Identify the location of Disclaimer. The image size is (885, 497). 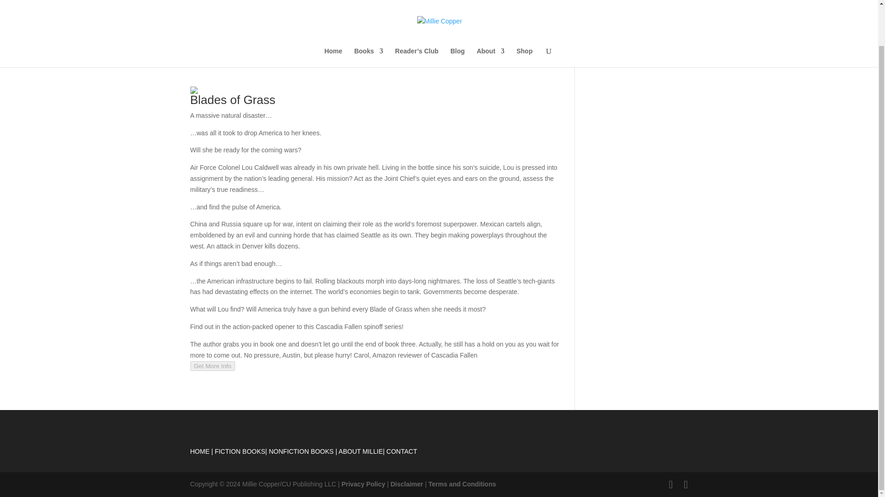
(407, 484).